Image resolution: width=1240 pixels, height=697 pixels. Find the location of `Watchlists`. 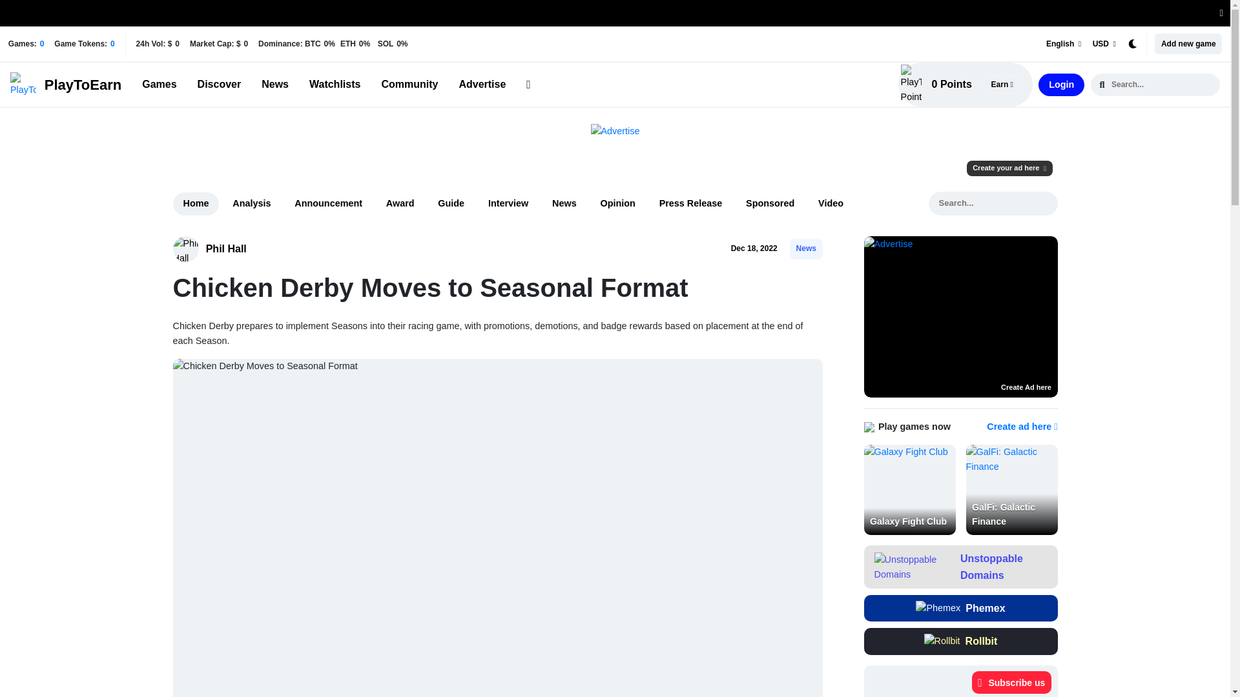

Watchlists is located at coordinates (335, 84).